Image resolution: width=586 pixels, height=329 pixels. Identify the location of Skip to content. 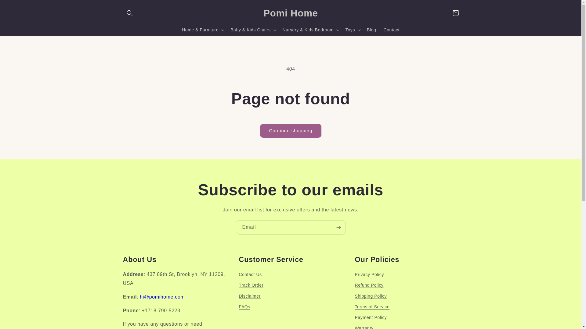
(18, 7).